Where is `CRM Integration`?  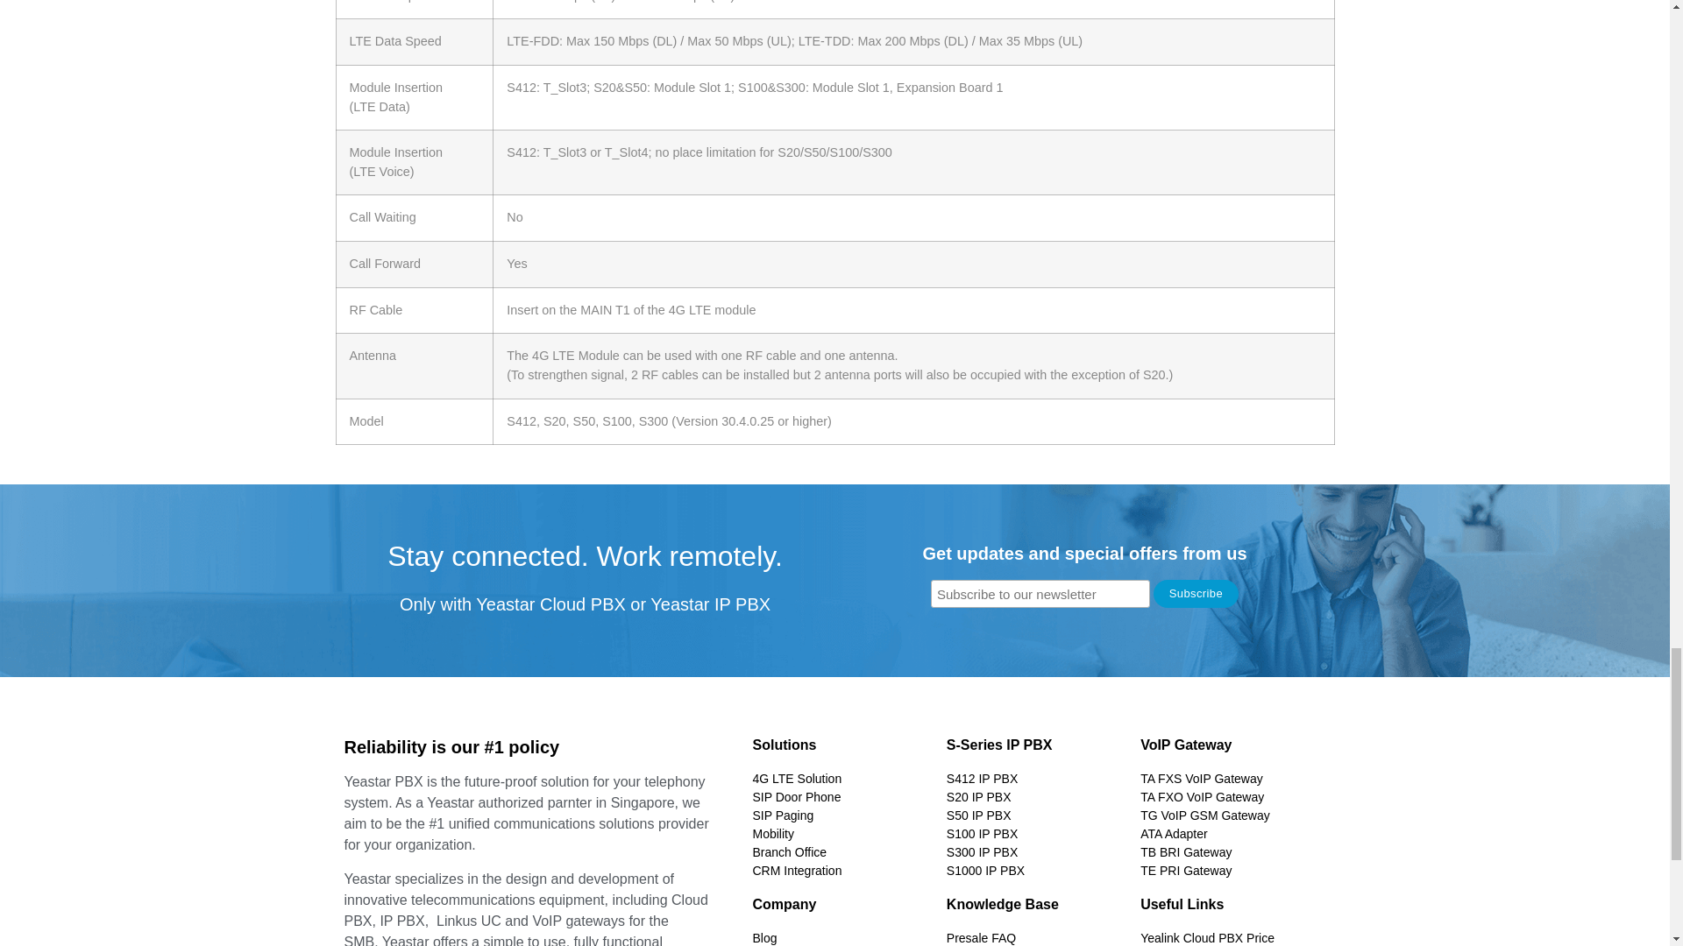 CRM Integration is located at coordinates (840, 871).